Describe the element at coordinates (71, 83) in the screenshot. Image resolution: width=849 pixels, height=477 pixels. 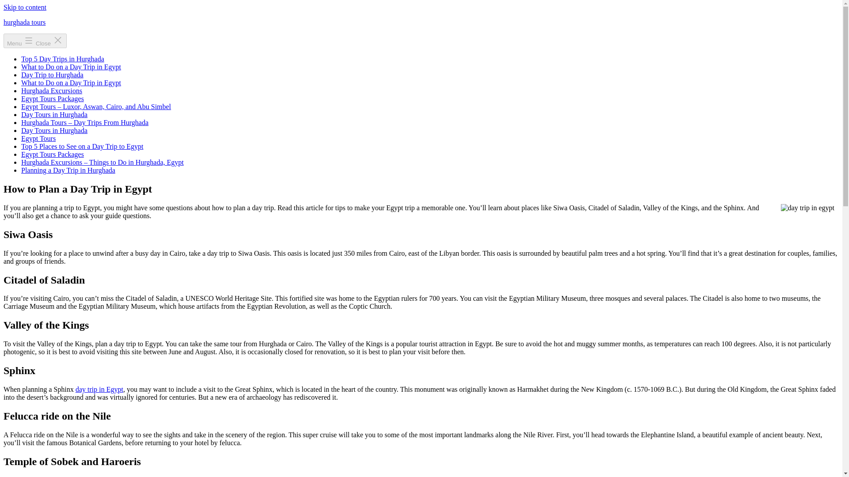
I see `What to Do on a Day Trip in Egypt` at that location.